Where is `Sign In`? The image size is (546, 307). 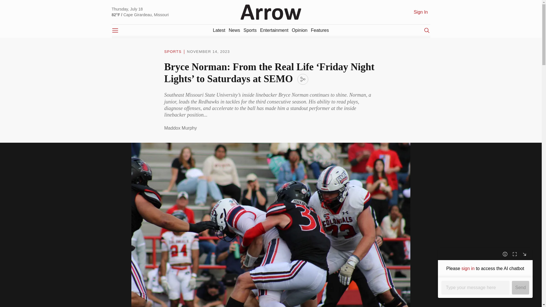
Sign In is located at coordinates (421, 12).